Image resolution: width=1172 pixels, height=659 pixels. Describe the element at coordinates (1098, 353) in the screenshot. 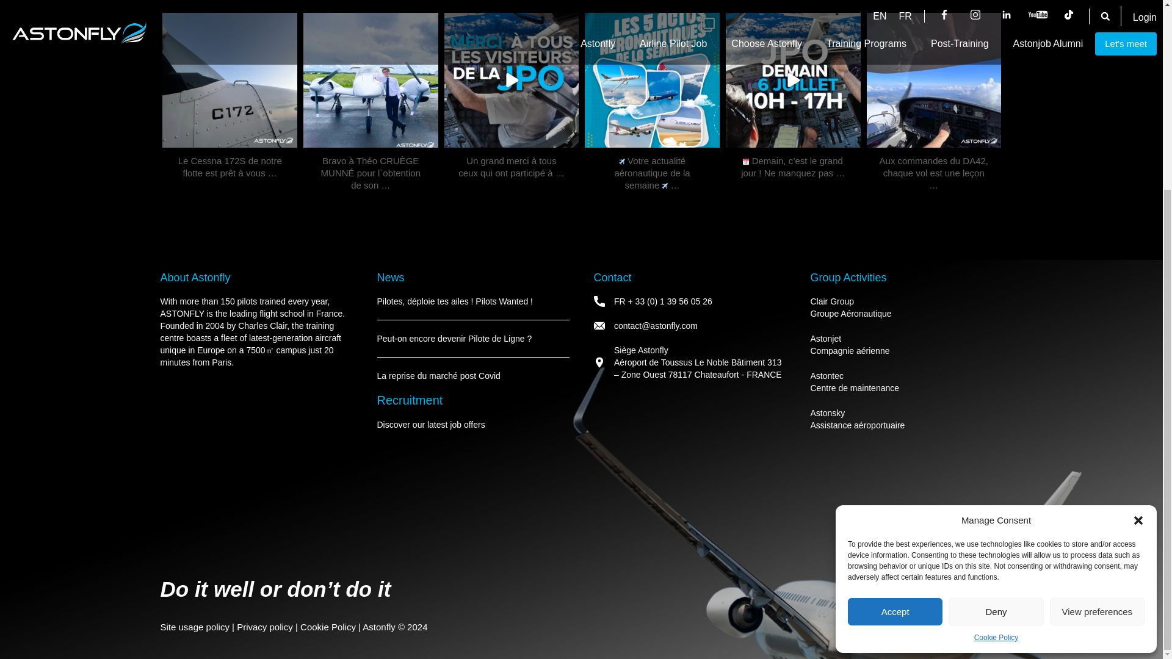

I see `View preferences` at that location.